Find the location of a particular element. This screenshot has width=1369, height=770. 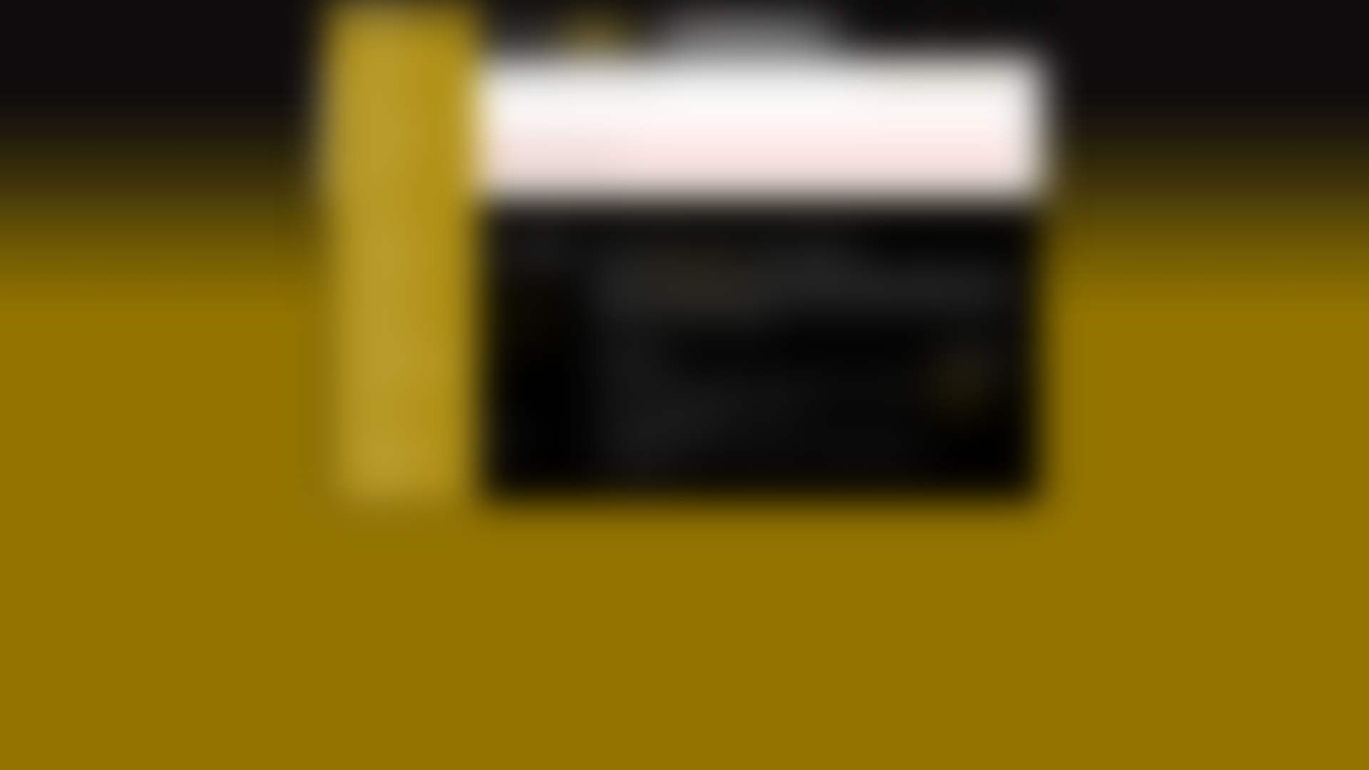

CLOSE-UP is located at coordinates (399, 190).